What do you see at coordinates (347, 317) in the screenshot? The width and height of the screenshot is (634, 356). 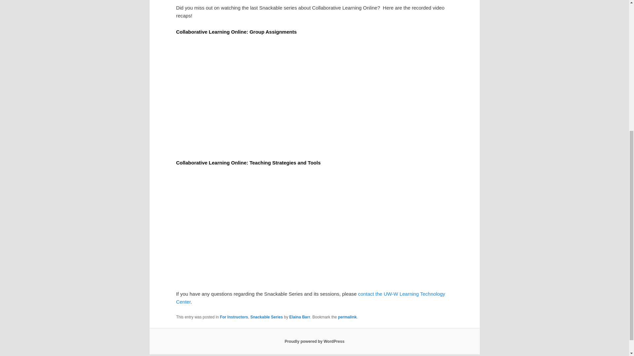 I see `Permalink to Fall 2014 Snackable Series Recap` at bounding box center [347, 317].